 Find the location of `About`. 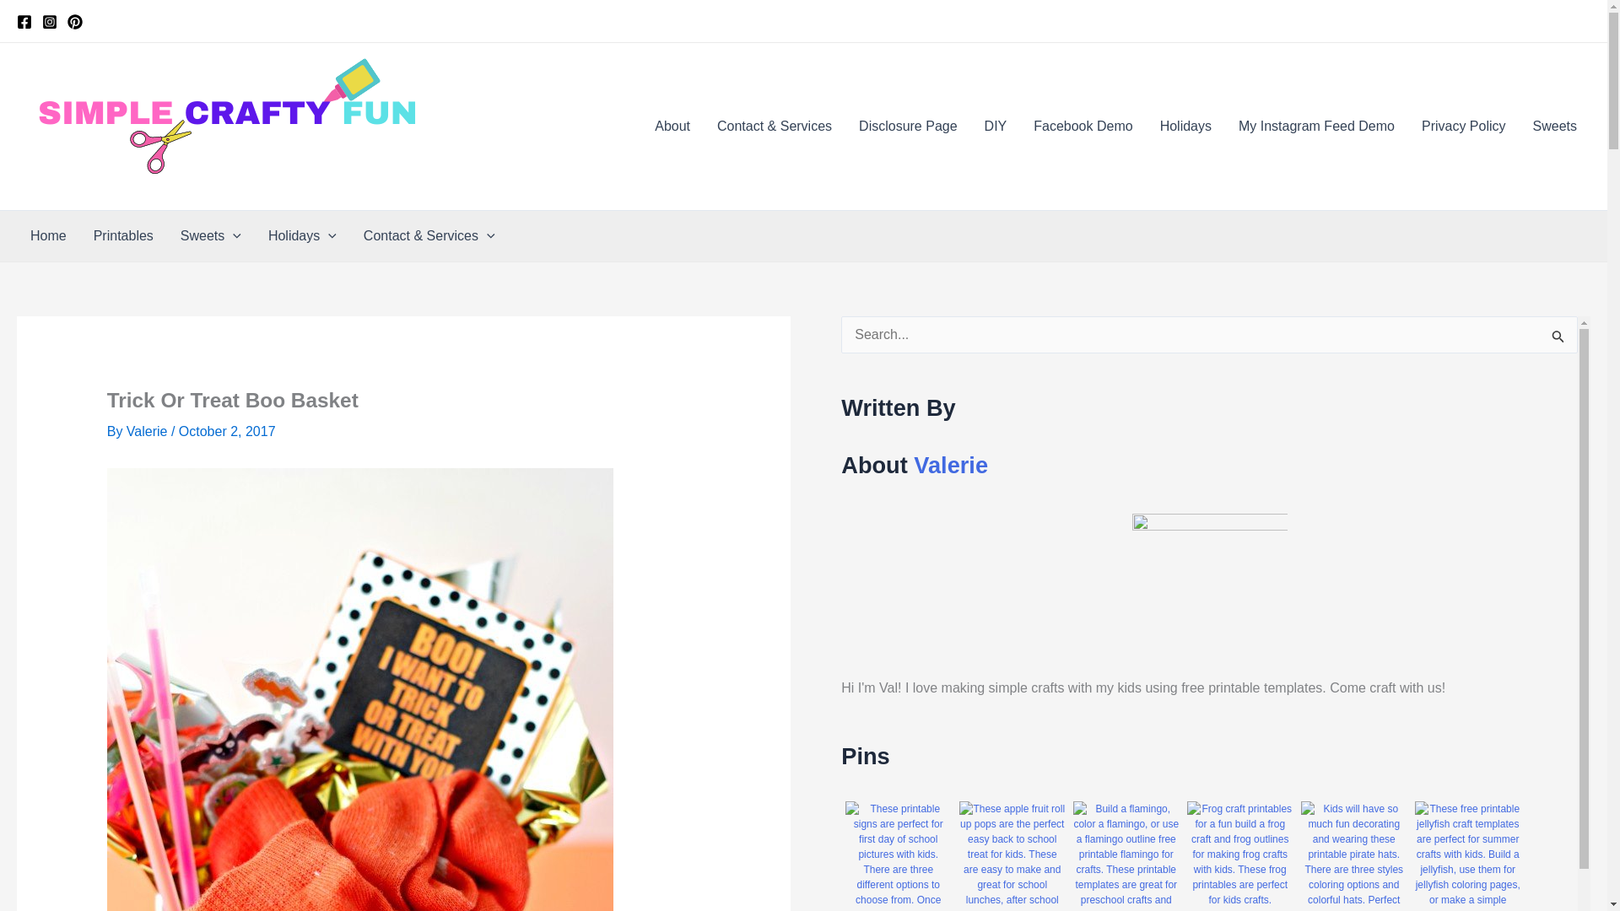

About is located at coordinates (672, 127).